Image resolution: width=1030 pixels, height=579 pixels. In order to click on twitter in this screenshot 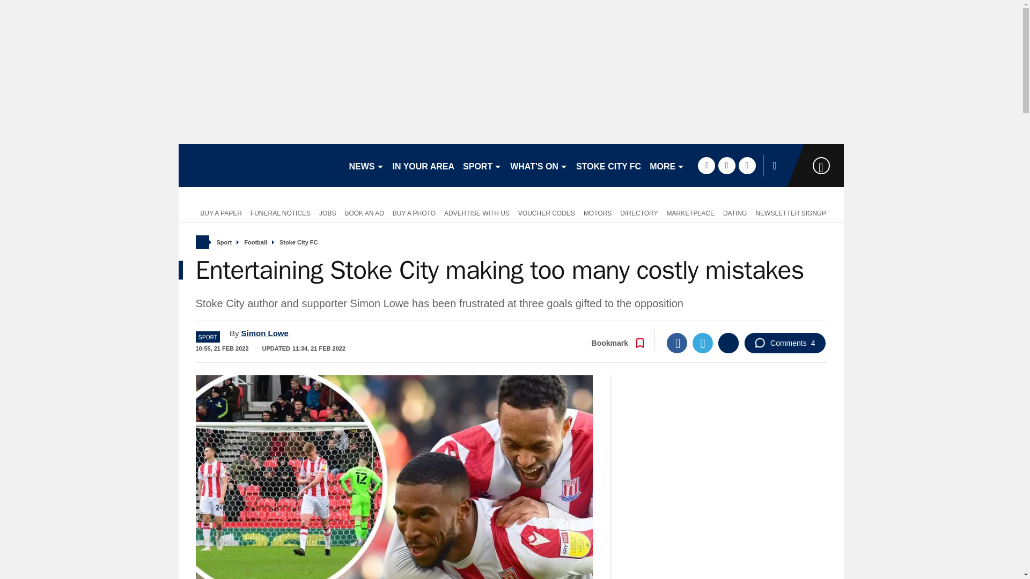, I will do `click(726, 165)`.